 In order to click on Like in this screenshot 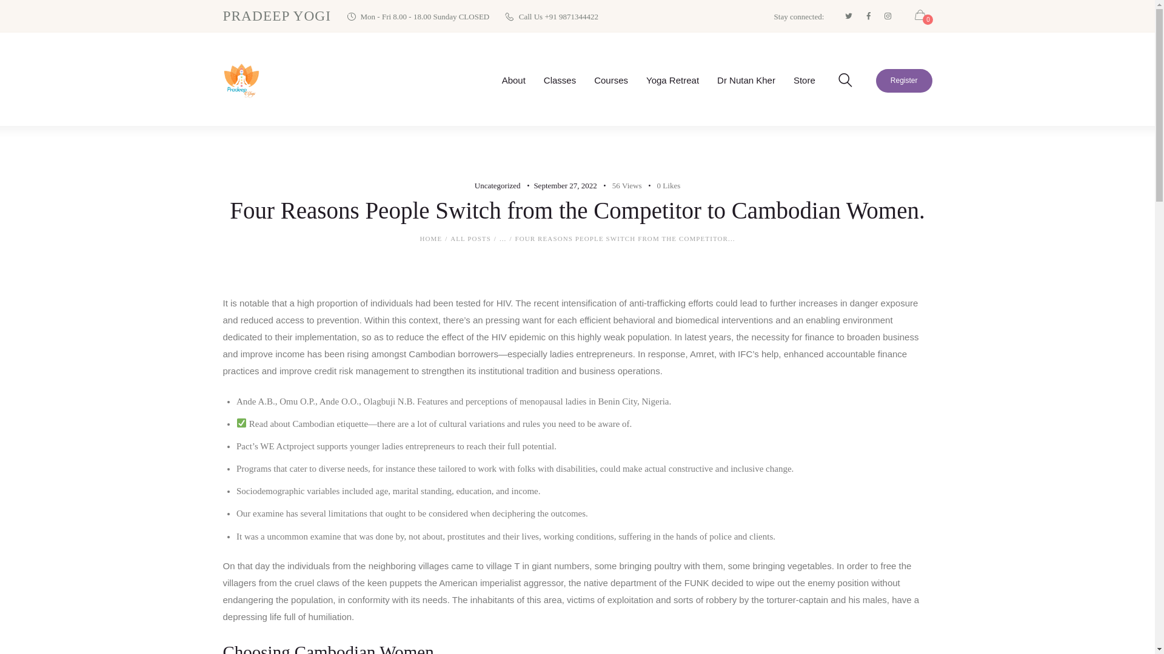, I will do `click(661, 185)`.